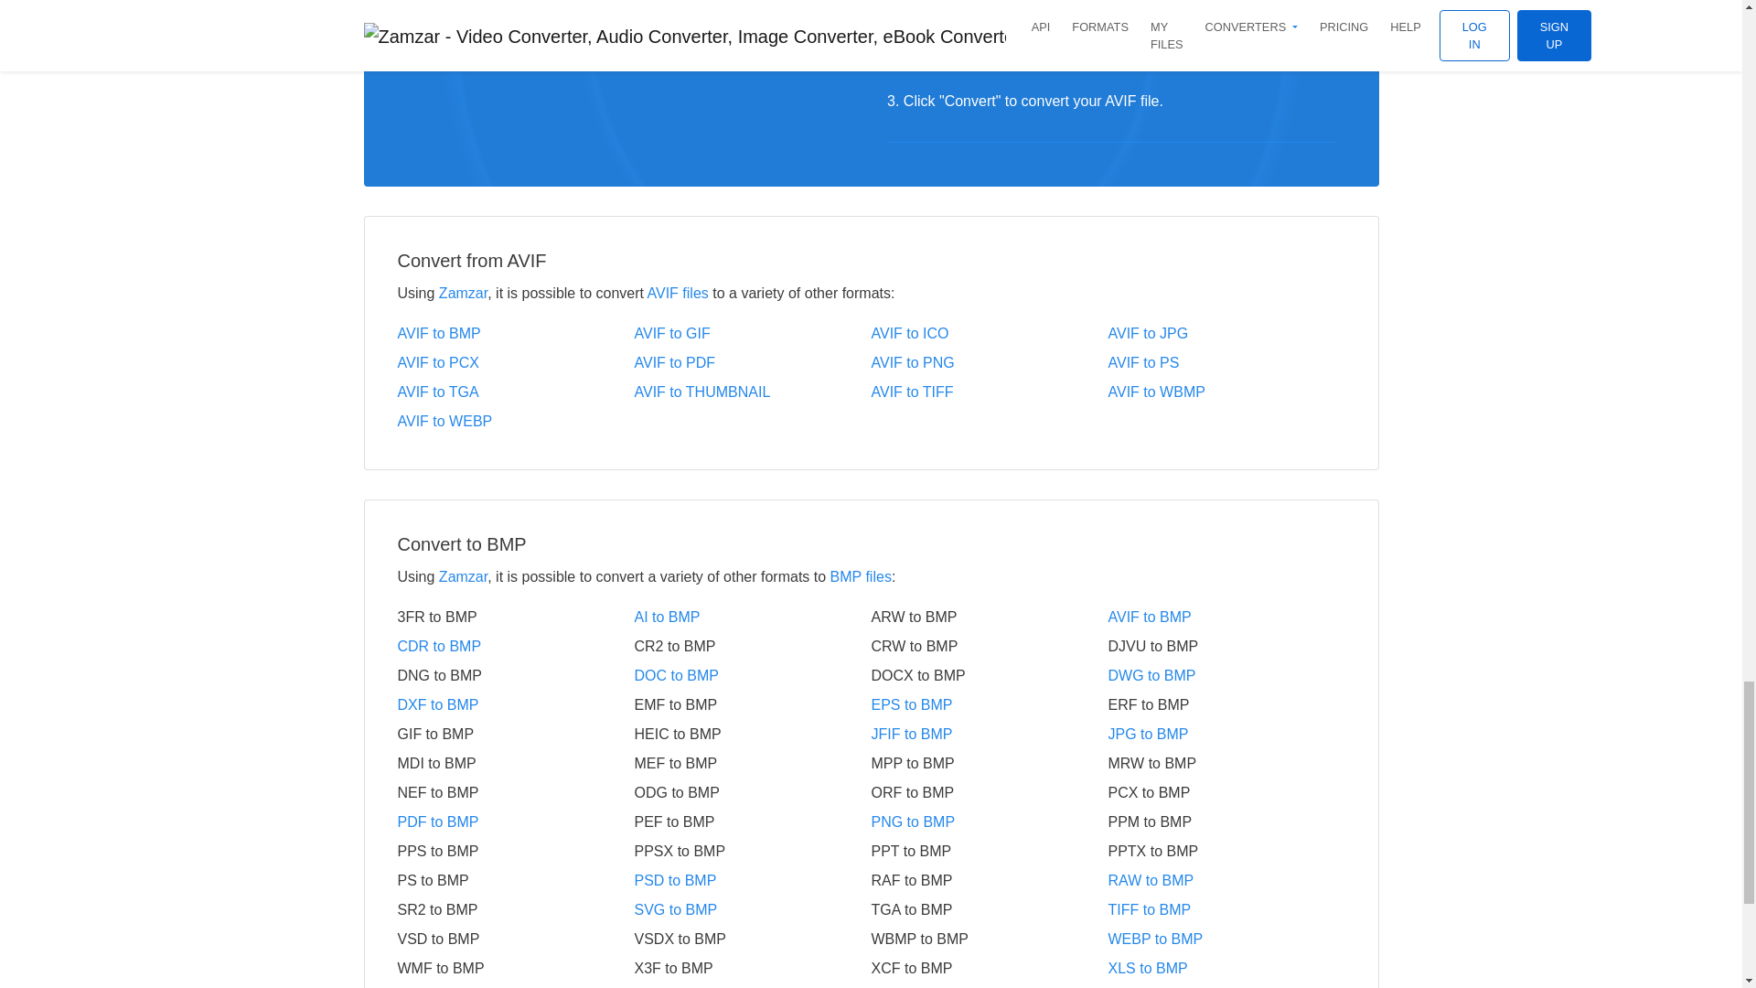 This screenshot has width=1756, height=988. I want to click on AVIF to PCX Converter, so click(515, 362).